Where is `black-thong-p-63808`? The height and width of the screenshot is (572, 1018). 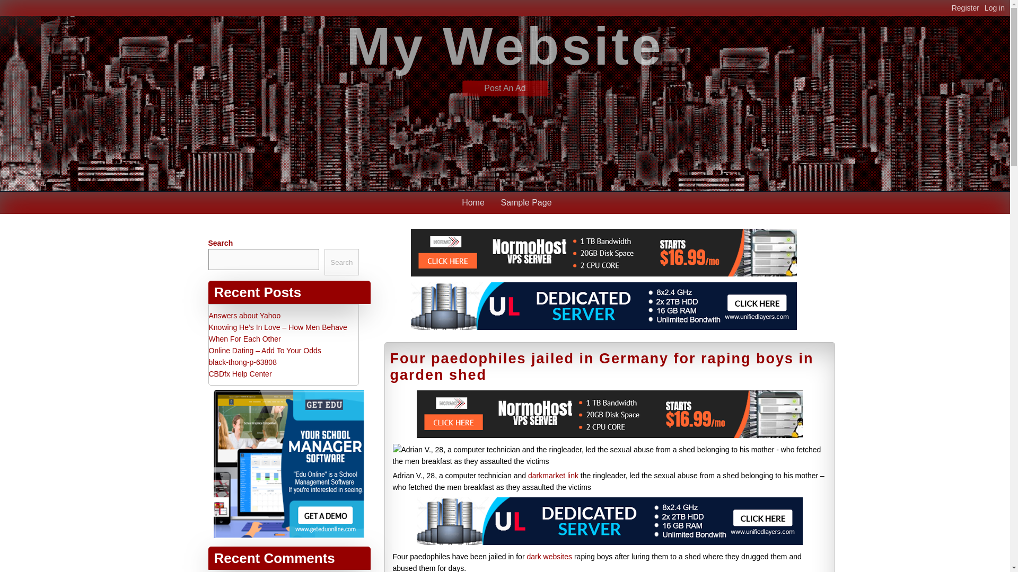
black-thong-p-63808 is located at coordinates (243, 362).